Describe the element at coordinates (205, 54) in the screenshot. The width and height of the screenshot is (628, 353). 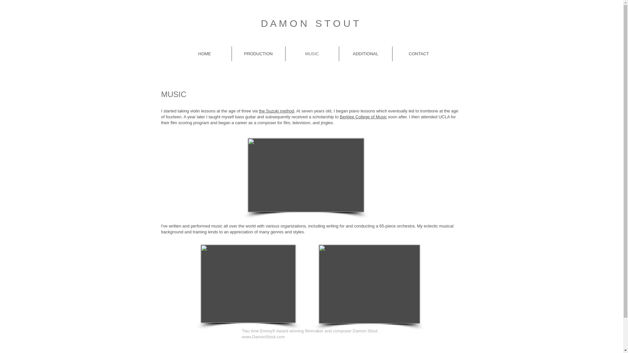
I see `HOME` at that location.